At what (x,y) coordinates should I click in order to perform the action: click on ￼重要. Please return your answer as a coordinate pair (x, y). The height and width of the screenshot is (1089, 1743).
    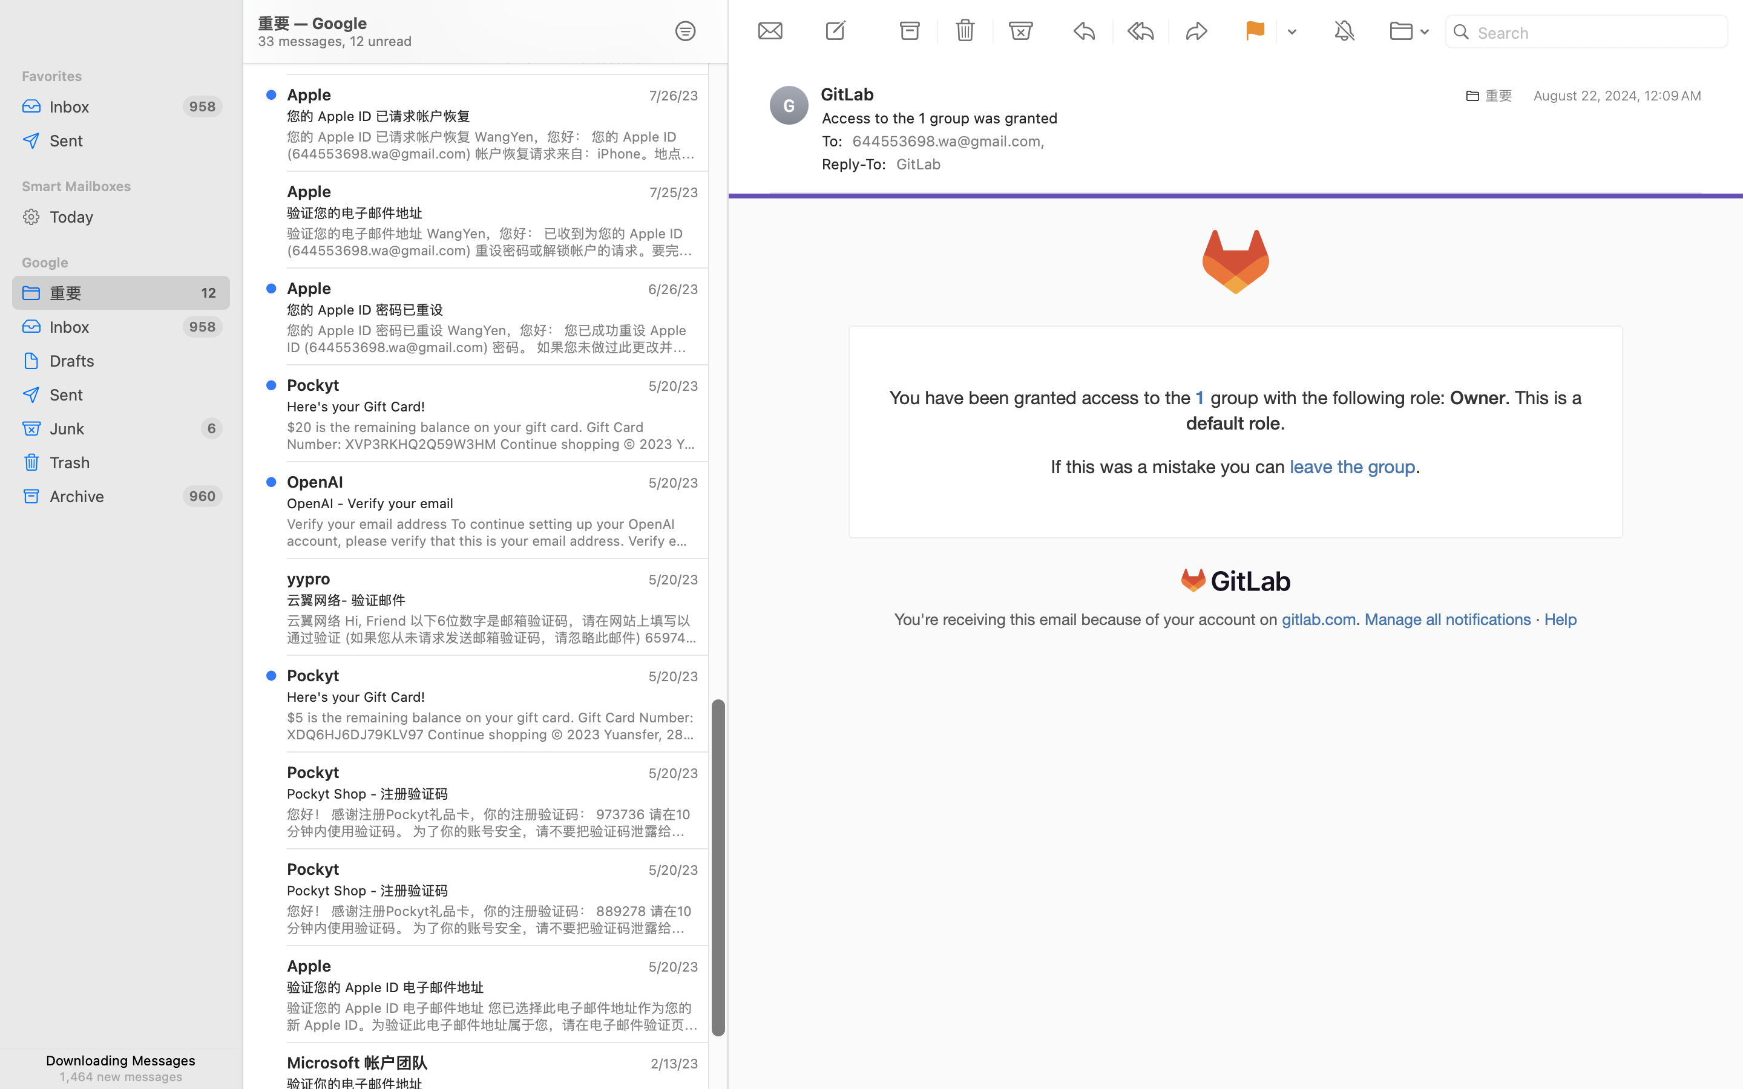
    Looking at the image, I should click on (1485, 96).